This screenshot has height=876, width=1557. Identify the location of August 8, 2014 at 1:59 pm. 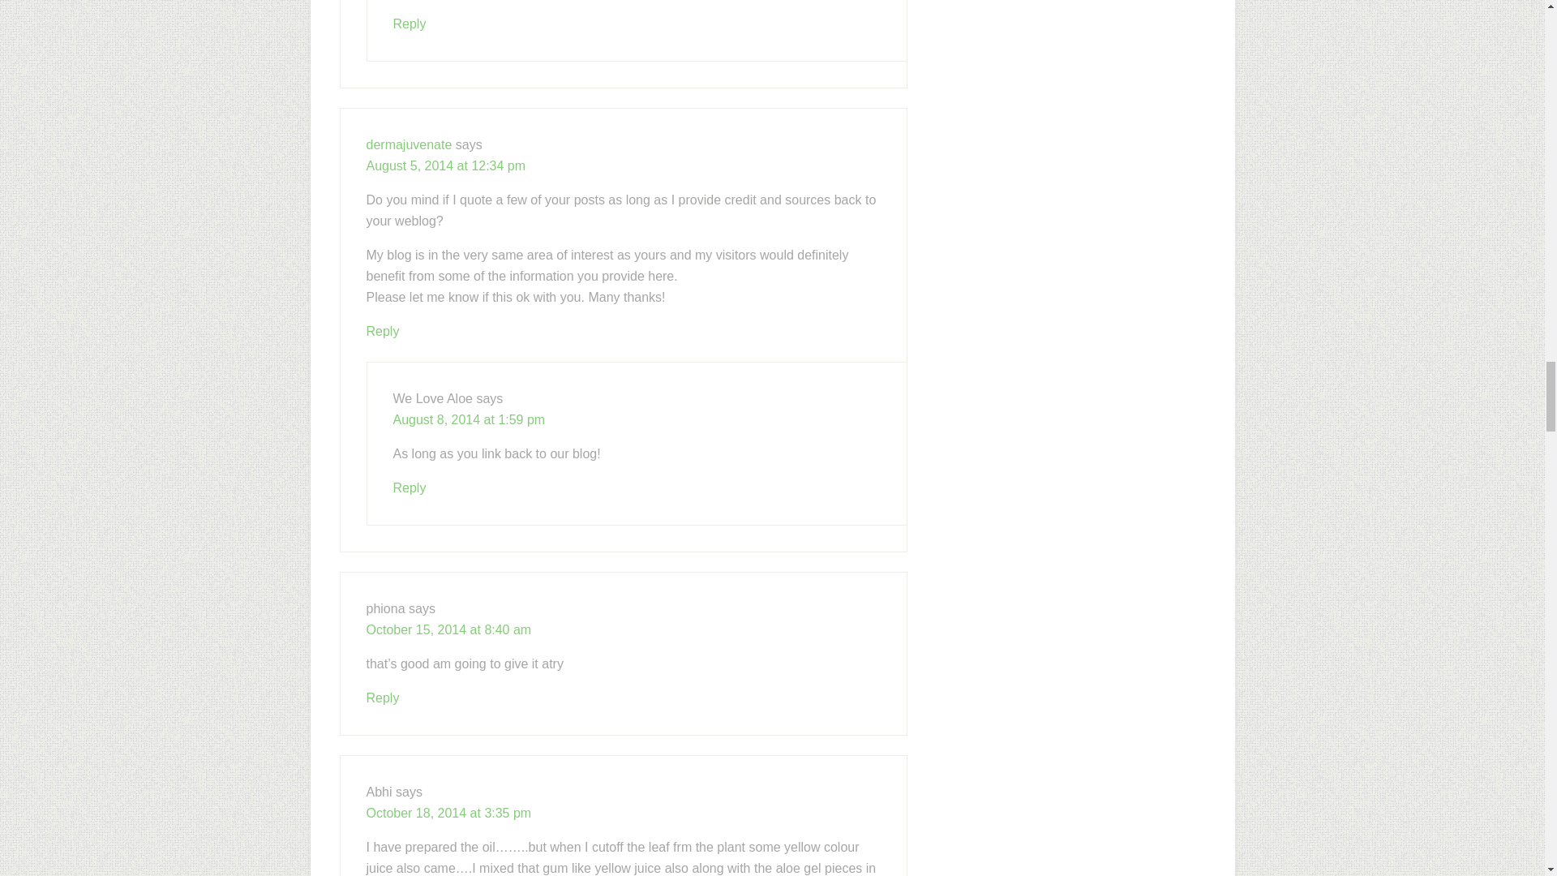
(469, 419).